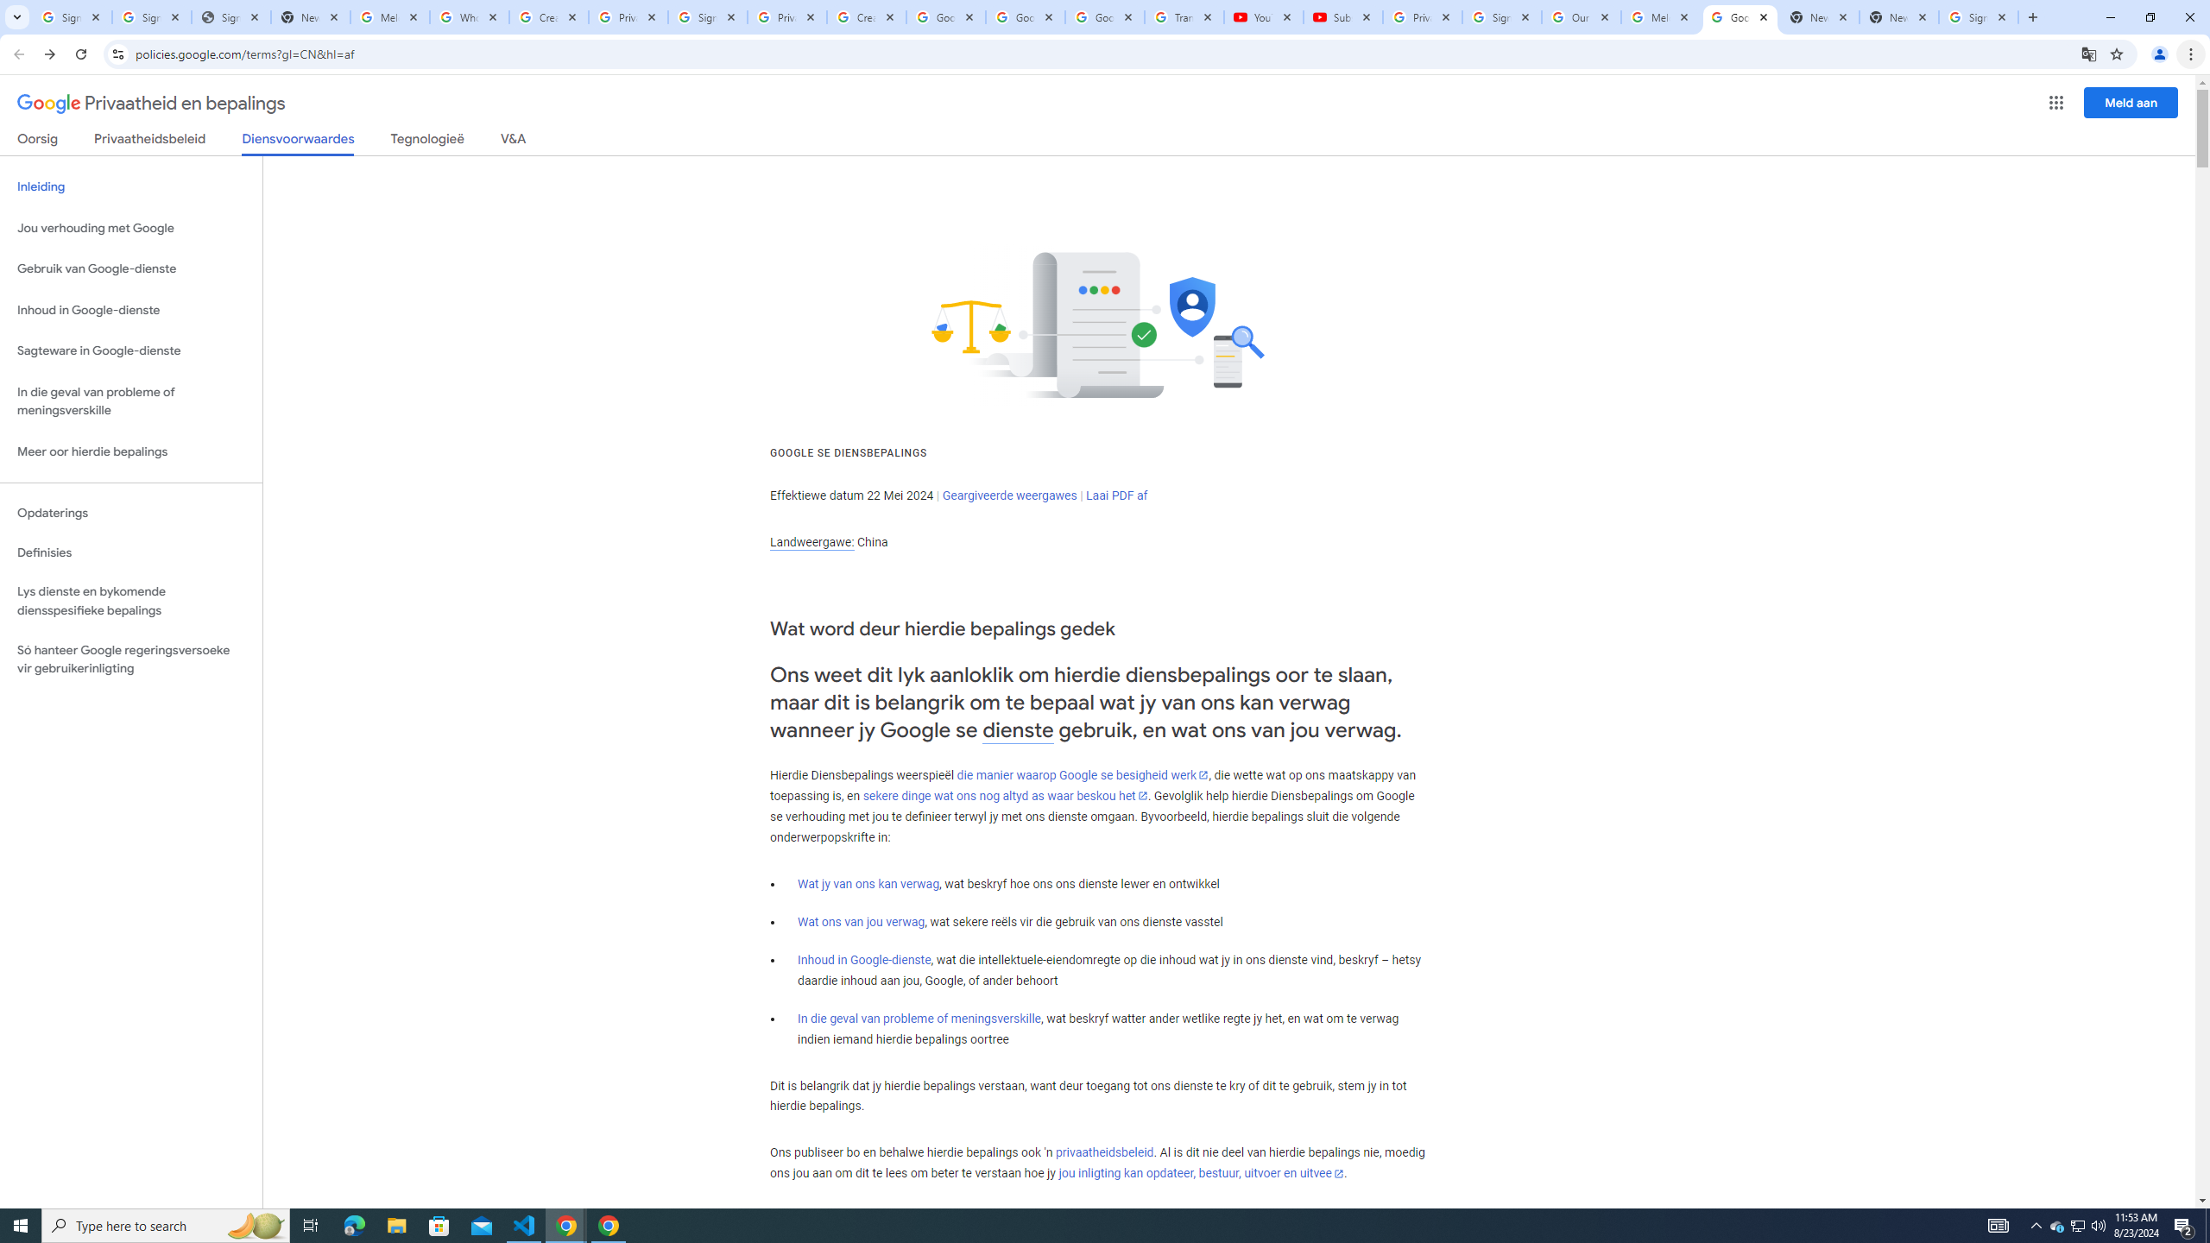 Image resolution: width=2210 pixels, height=1243 pixels. I want to click on Sign in - Google Accounts, so click(72, 17).